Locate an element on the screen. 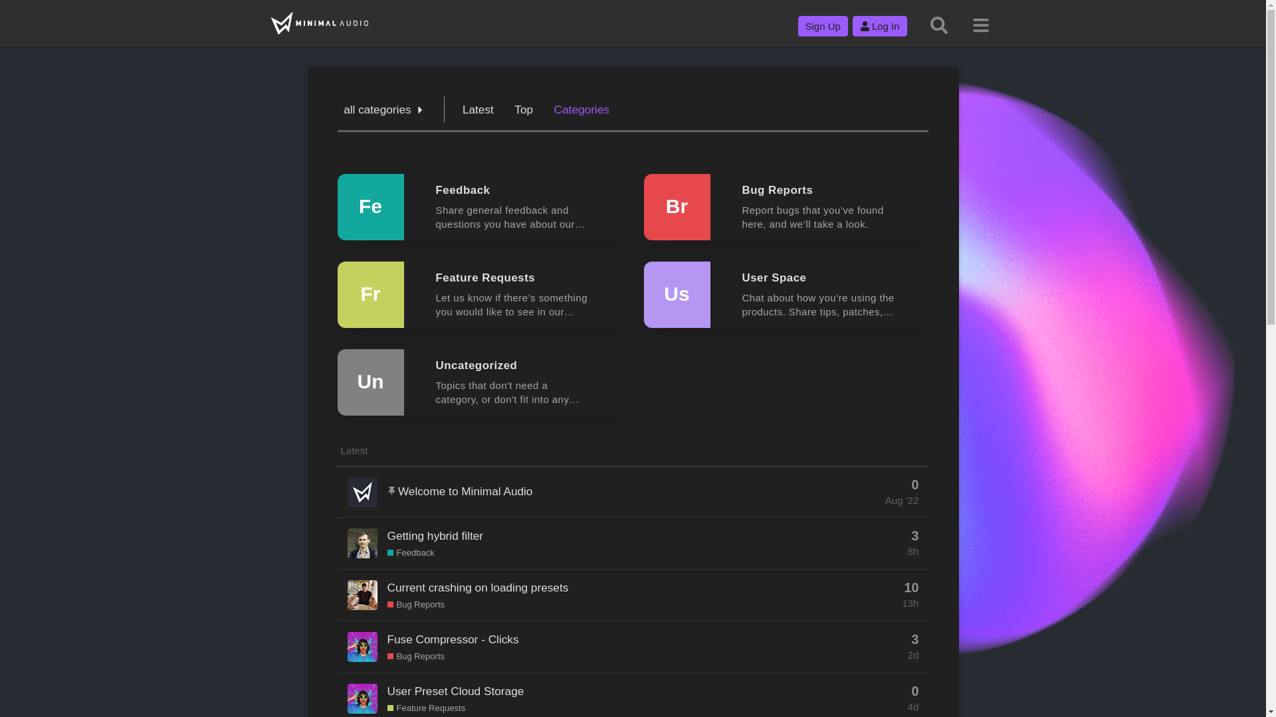 The width and height of the screenshot is (1276, 717). 0 is located at coordinates (914, 485).